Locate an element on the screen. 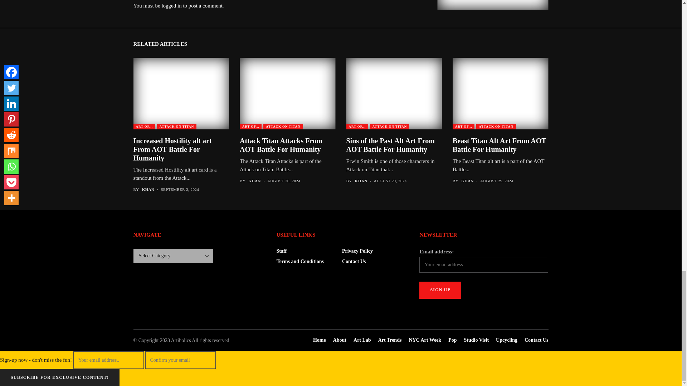  Posts by Khan is located at coordinates (254, 181).